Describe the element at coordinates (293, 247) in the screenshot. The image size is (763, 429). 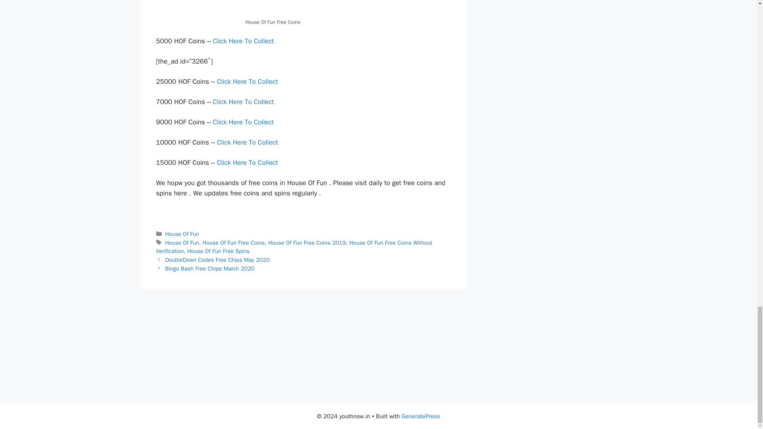
I see `House Of Fun Free Coins Without Verification` at that location.